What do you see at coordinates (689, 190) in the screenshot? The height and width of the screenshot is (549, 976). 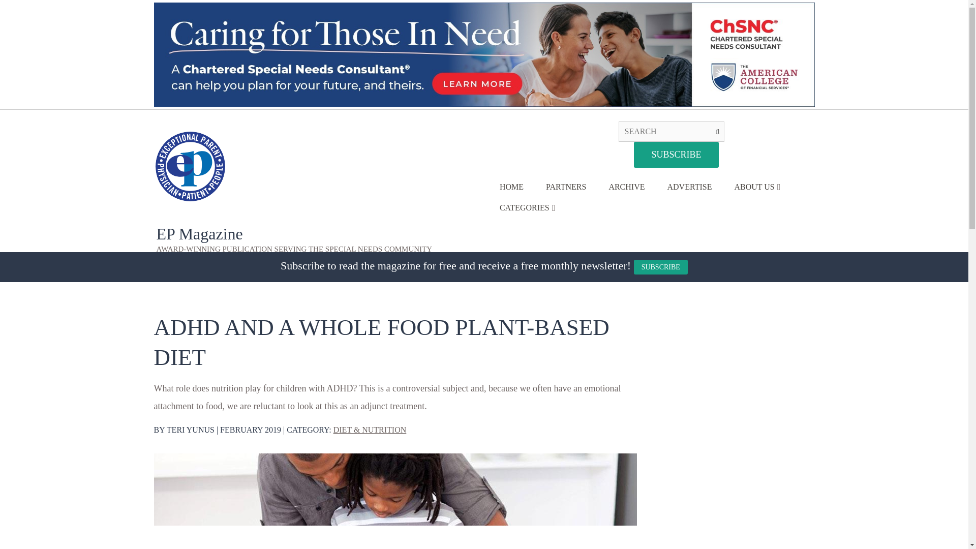 I see `ADVERTISE` at bounding box center [689, 190].